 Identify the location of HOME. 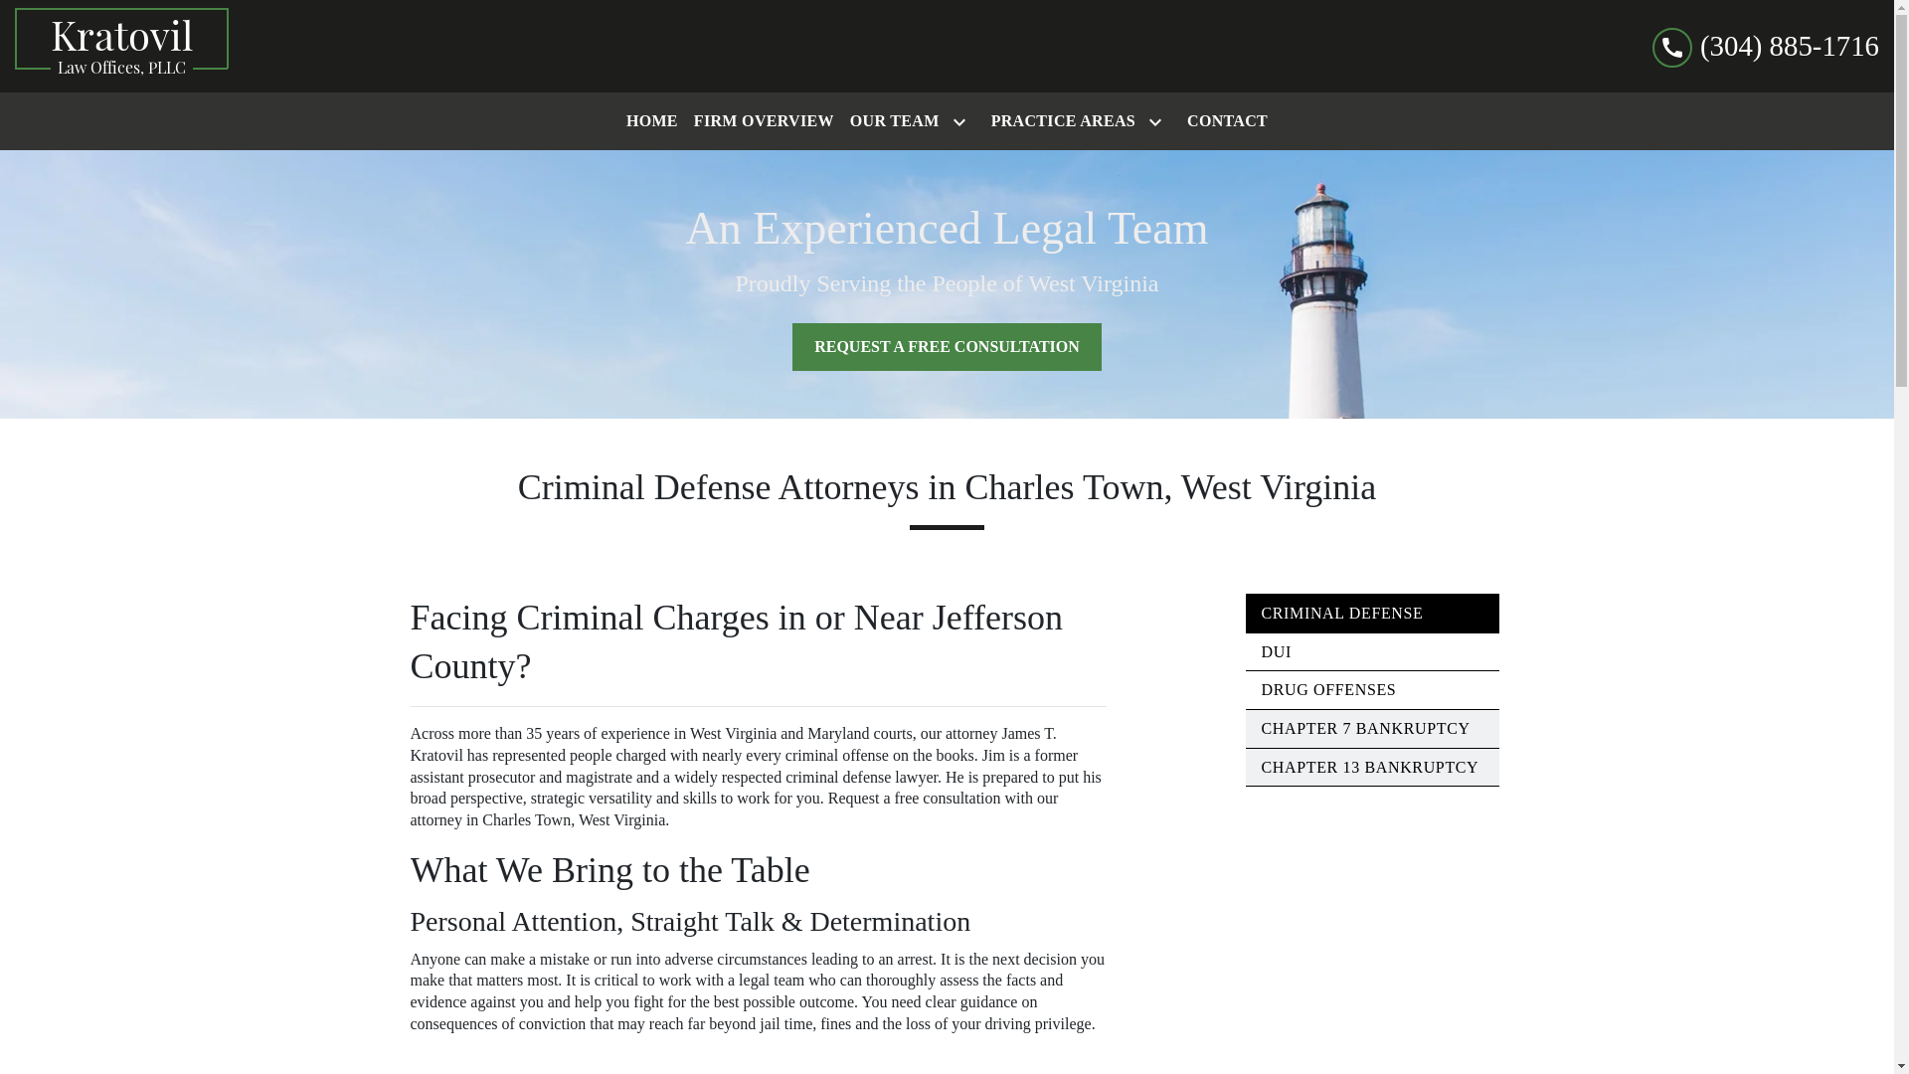
(652, 121).